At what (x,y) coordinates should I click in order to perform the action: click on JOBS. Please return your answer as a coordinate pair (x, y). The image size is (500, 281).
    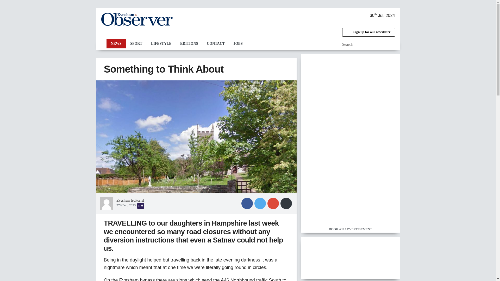
    Looking at the image, I should click on (238, 44).